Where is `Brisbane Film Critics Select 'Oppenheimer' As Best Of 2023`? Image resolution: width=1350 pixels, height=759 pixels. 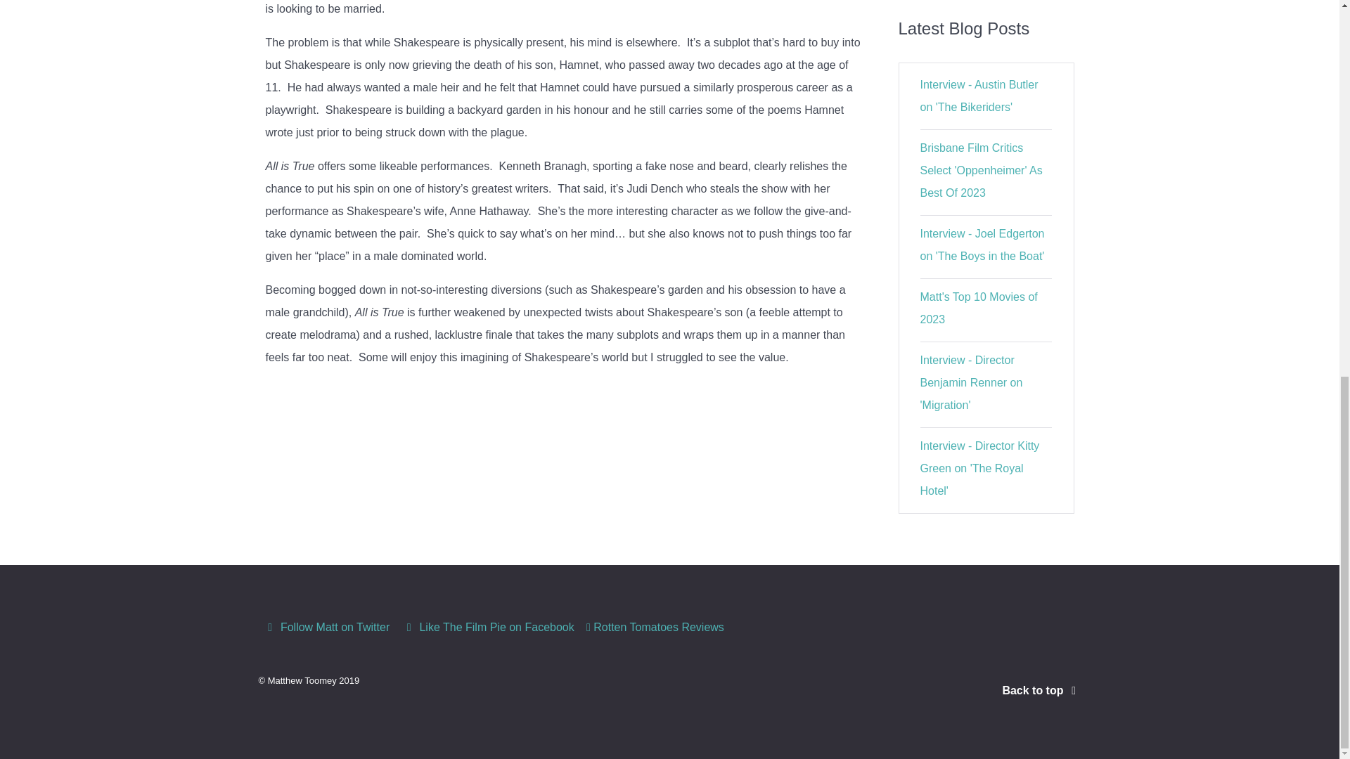 Brisbane Film Critics Select 'Oppenheimer' As Best Of 2023 is located at coordinates (982, 170).